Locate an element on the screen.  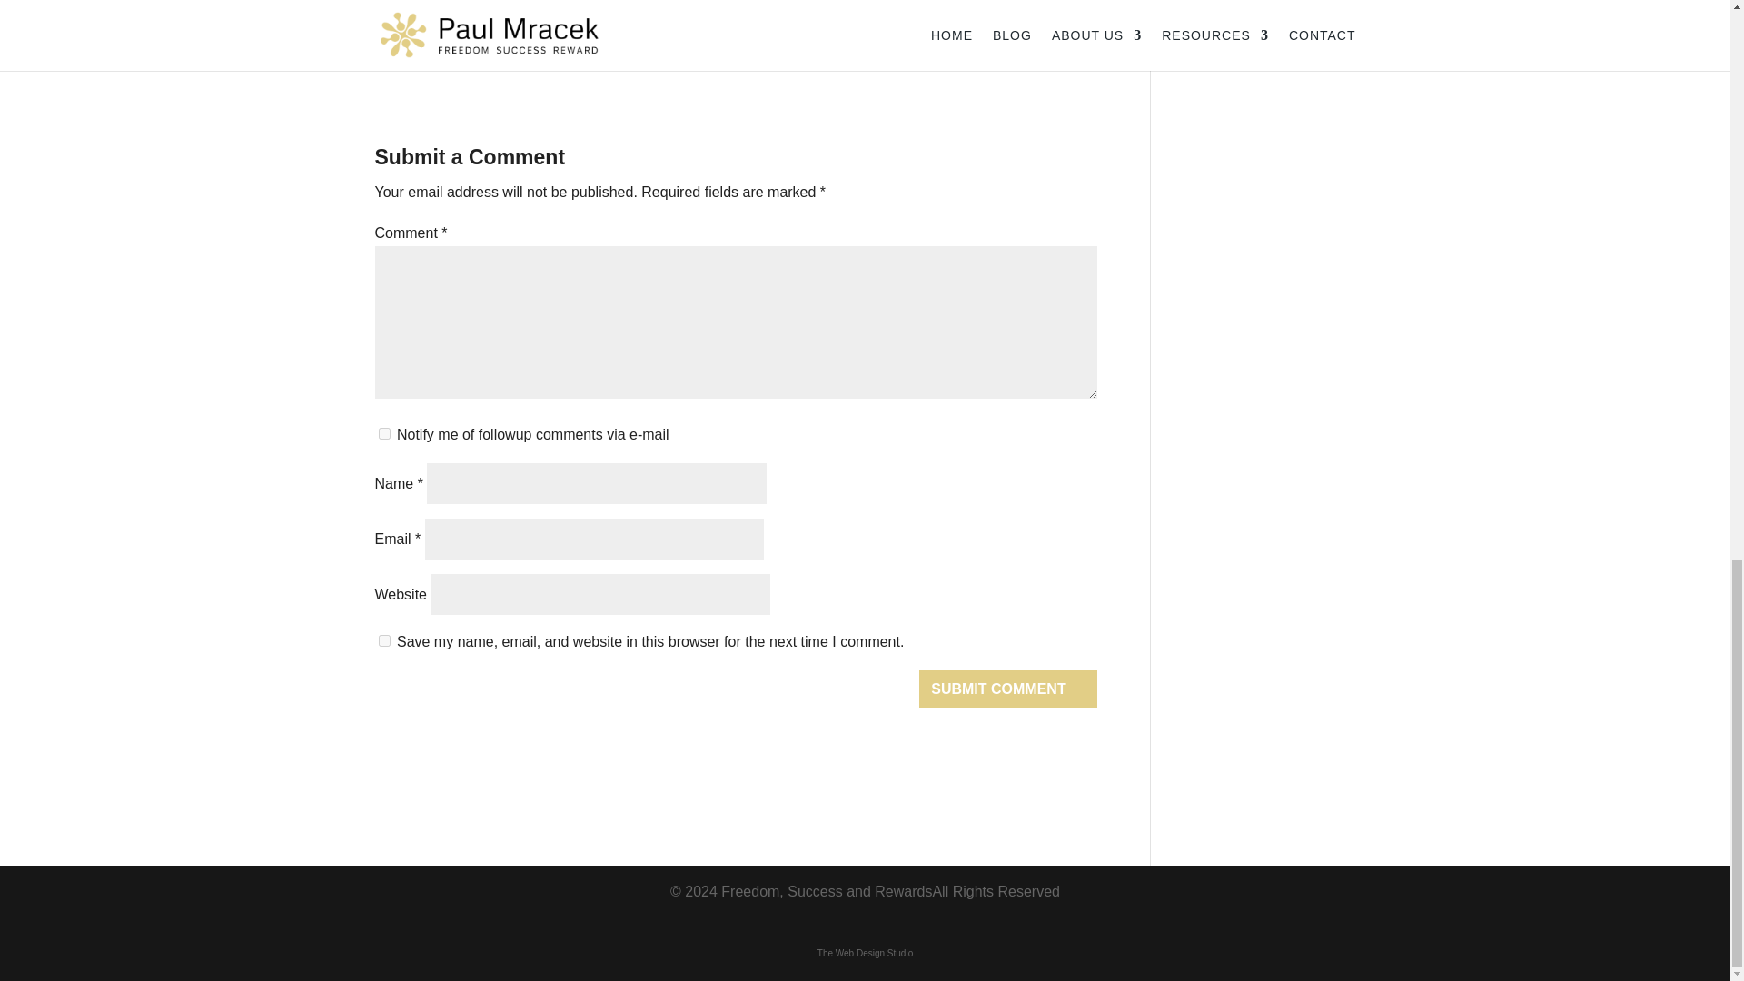
Submit Comment is located at coordinates (1007, 689).